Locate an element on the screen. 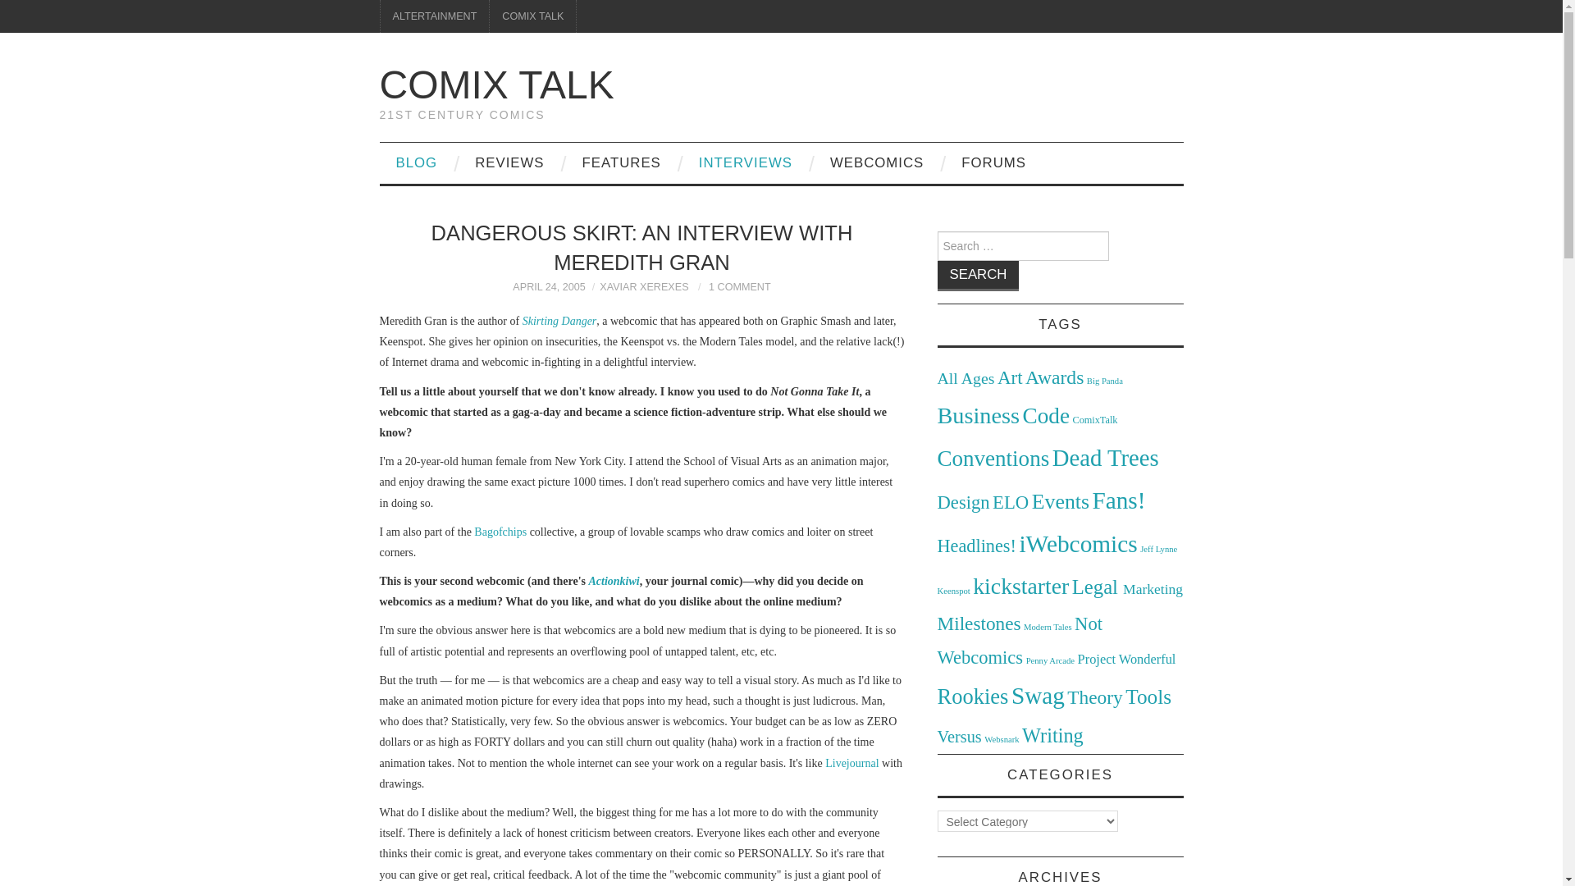 The width and height of the screenshot is (1575, 886). Actionkiwi is located at coordinates (614, 581).